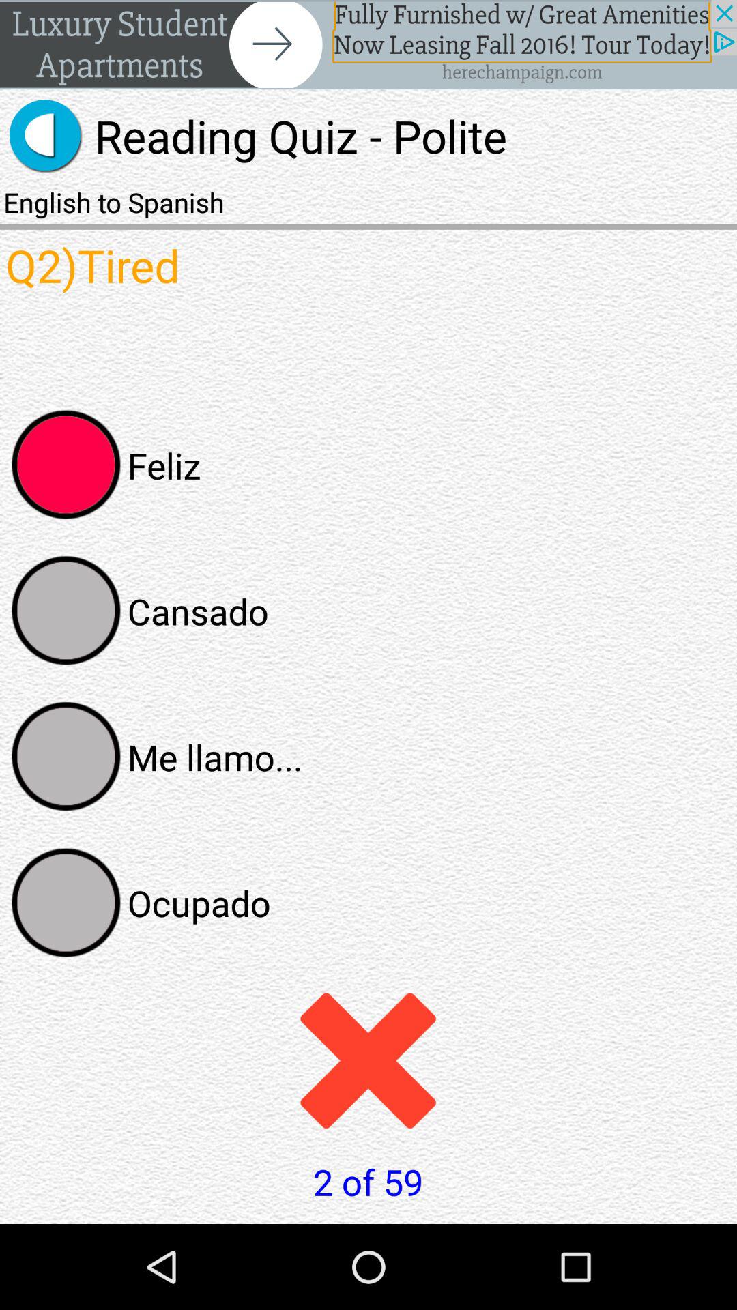 The height and width of the screenshot is (1310, 737). Describe the element at coordinates (66, 611) in the screenshot. I see `cansado button` at that location.